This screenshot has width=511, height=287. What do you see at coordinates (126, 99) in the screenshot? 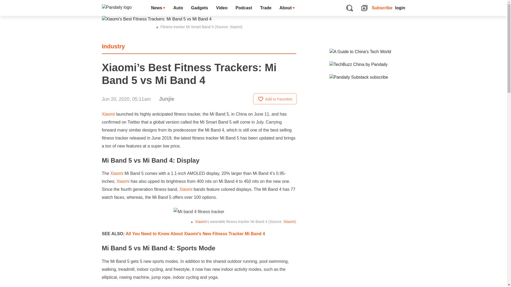
I see `Jun 20, 2020, 05:11am` at bounding box center [126, 99].